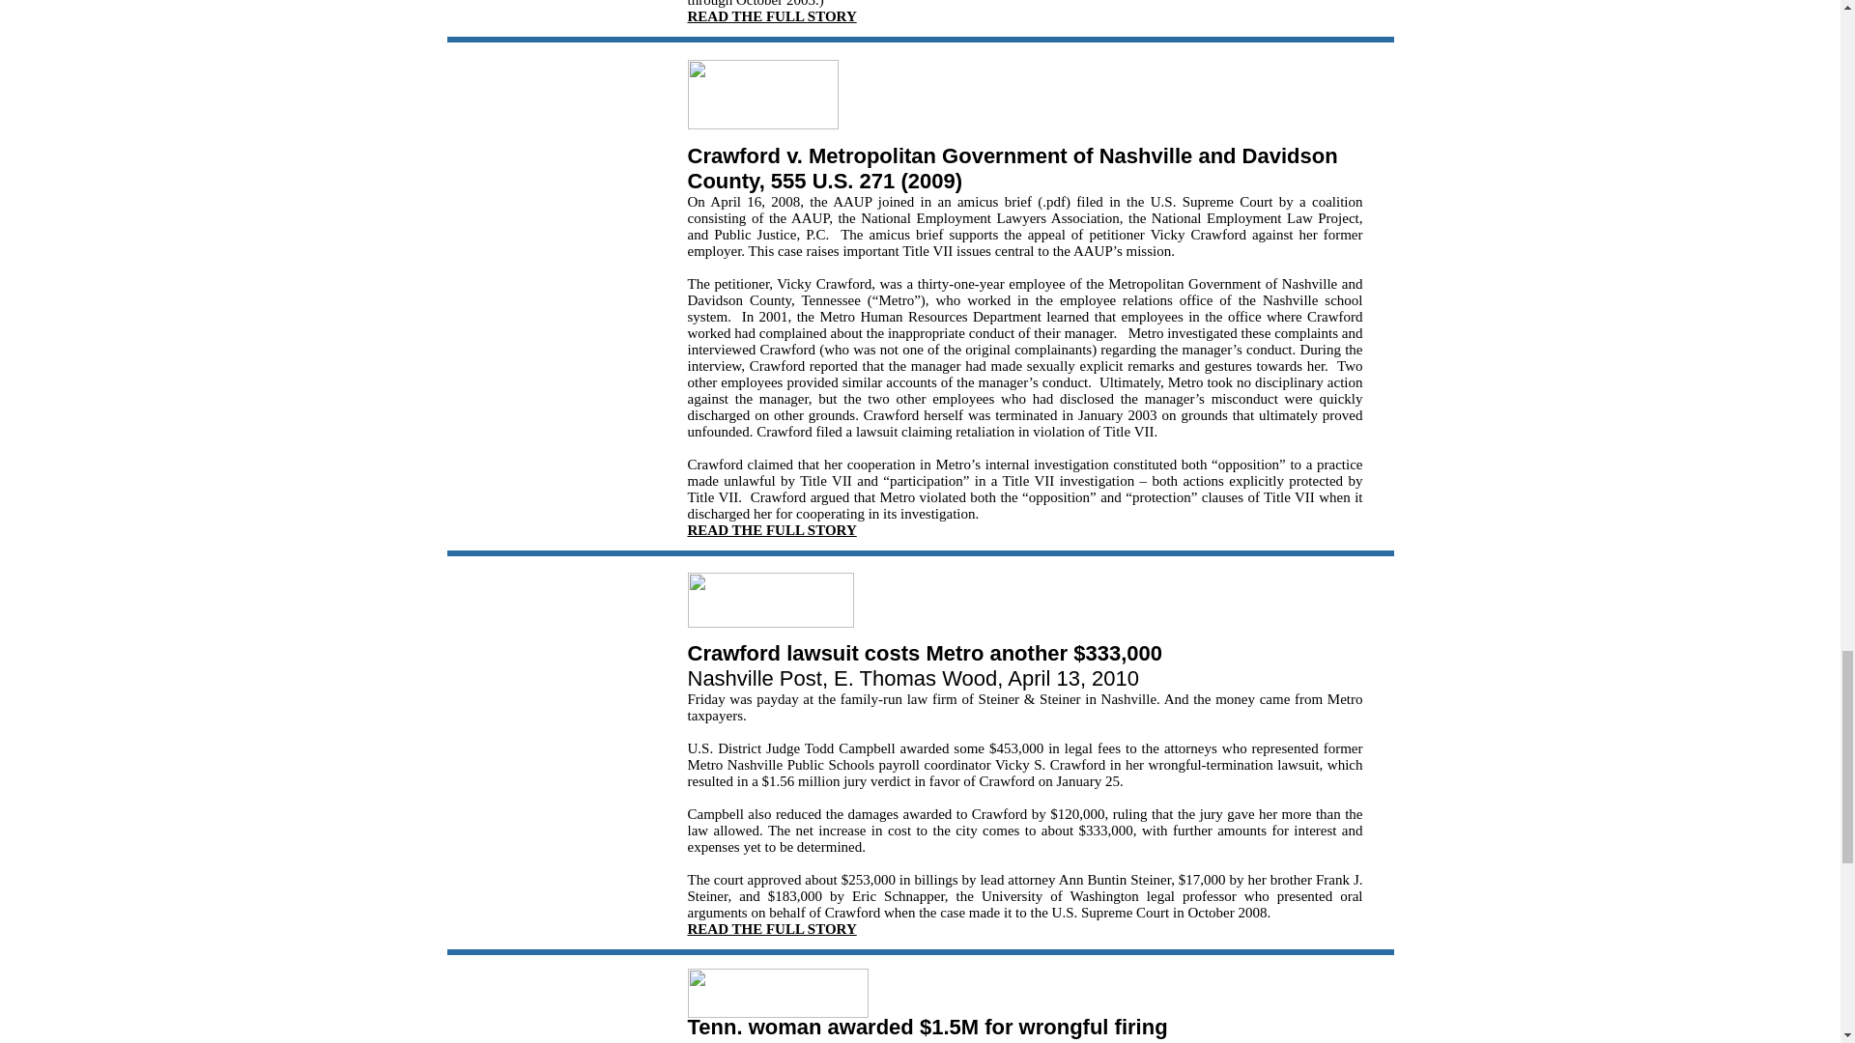 The height and width of the screenshot is (1043, 1855). Describe the element at coordinates (773, 15) in the screenshot. I see `READ THE FULL STORY` at that location.